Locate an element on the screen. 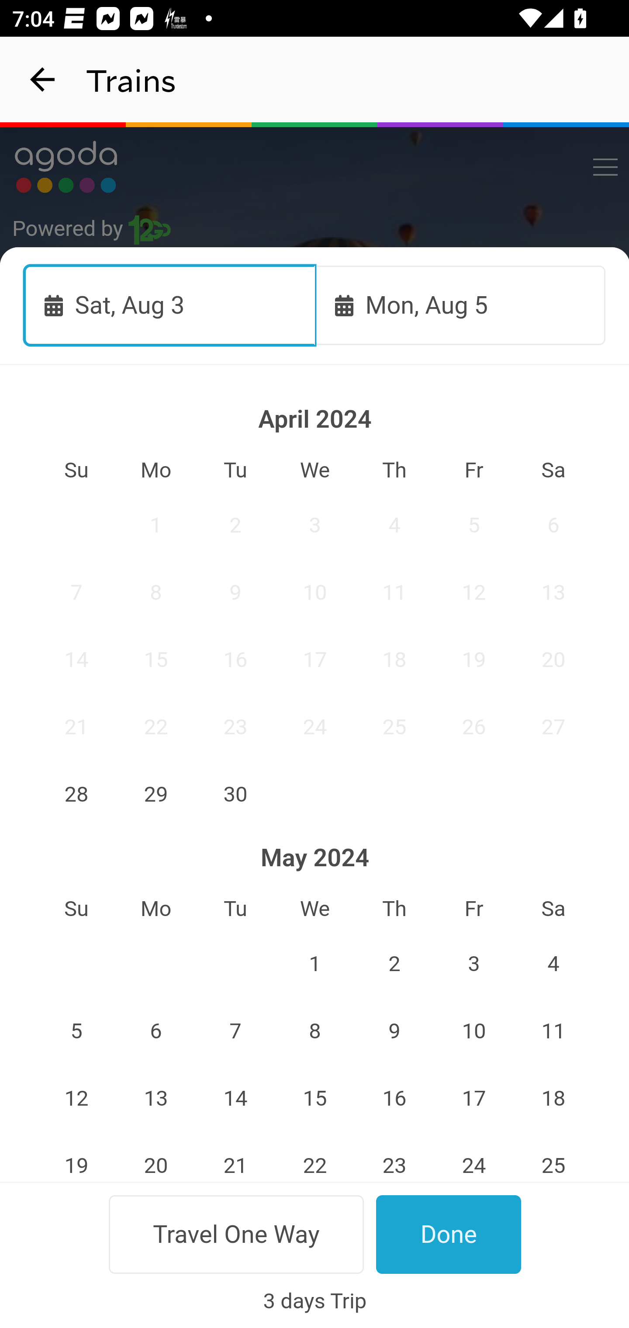 The height and width of the screenshot is (1328, 629). 15 is located at coordinates (156, 660).